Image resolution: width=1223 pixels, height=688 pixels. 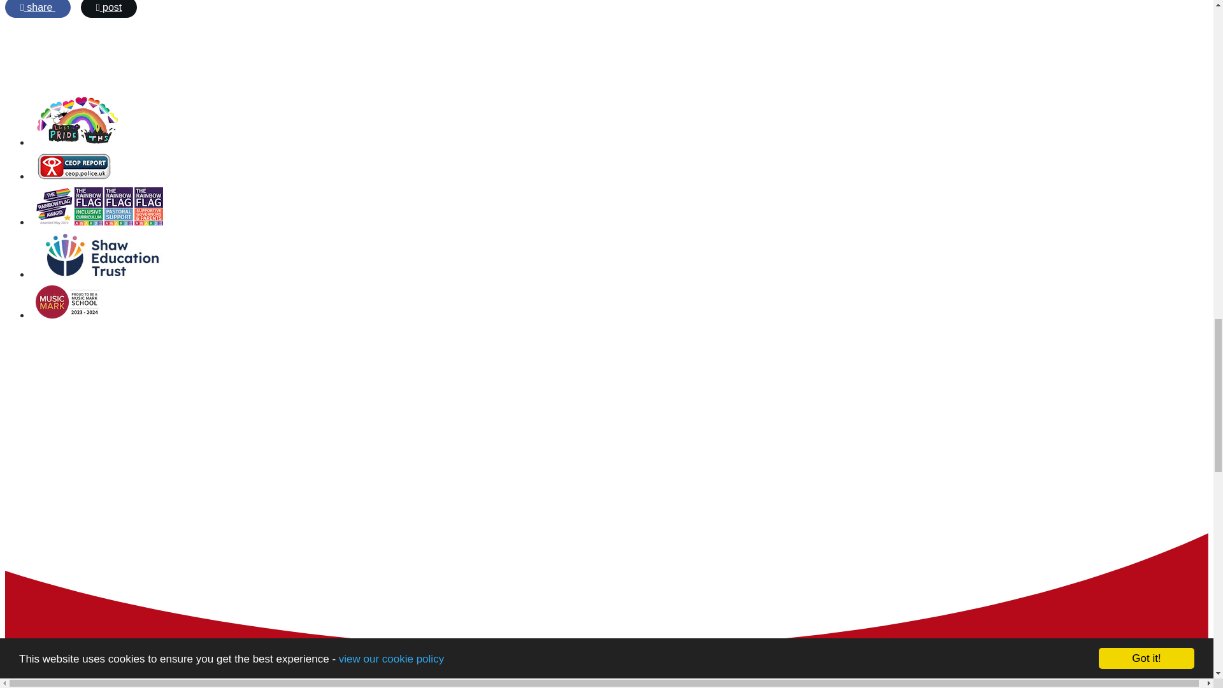 What do you see at coordinates (68, 315) in the screenshot?
I see `Music Mark` at bounding box center [68, 315].